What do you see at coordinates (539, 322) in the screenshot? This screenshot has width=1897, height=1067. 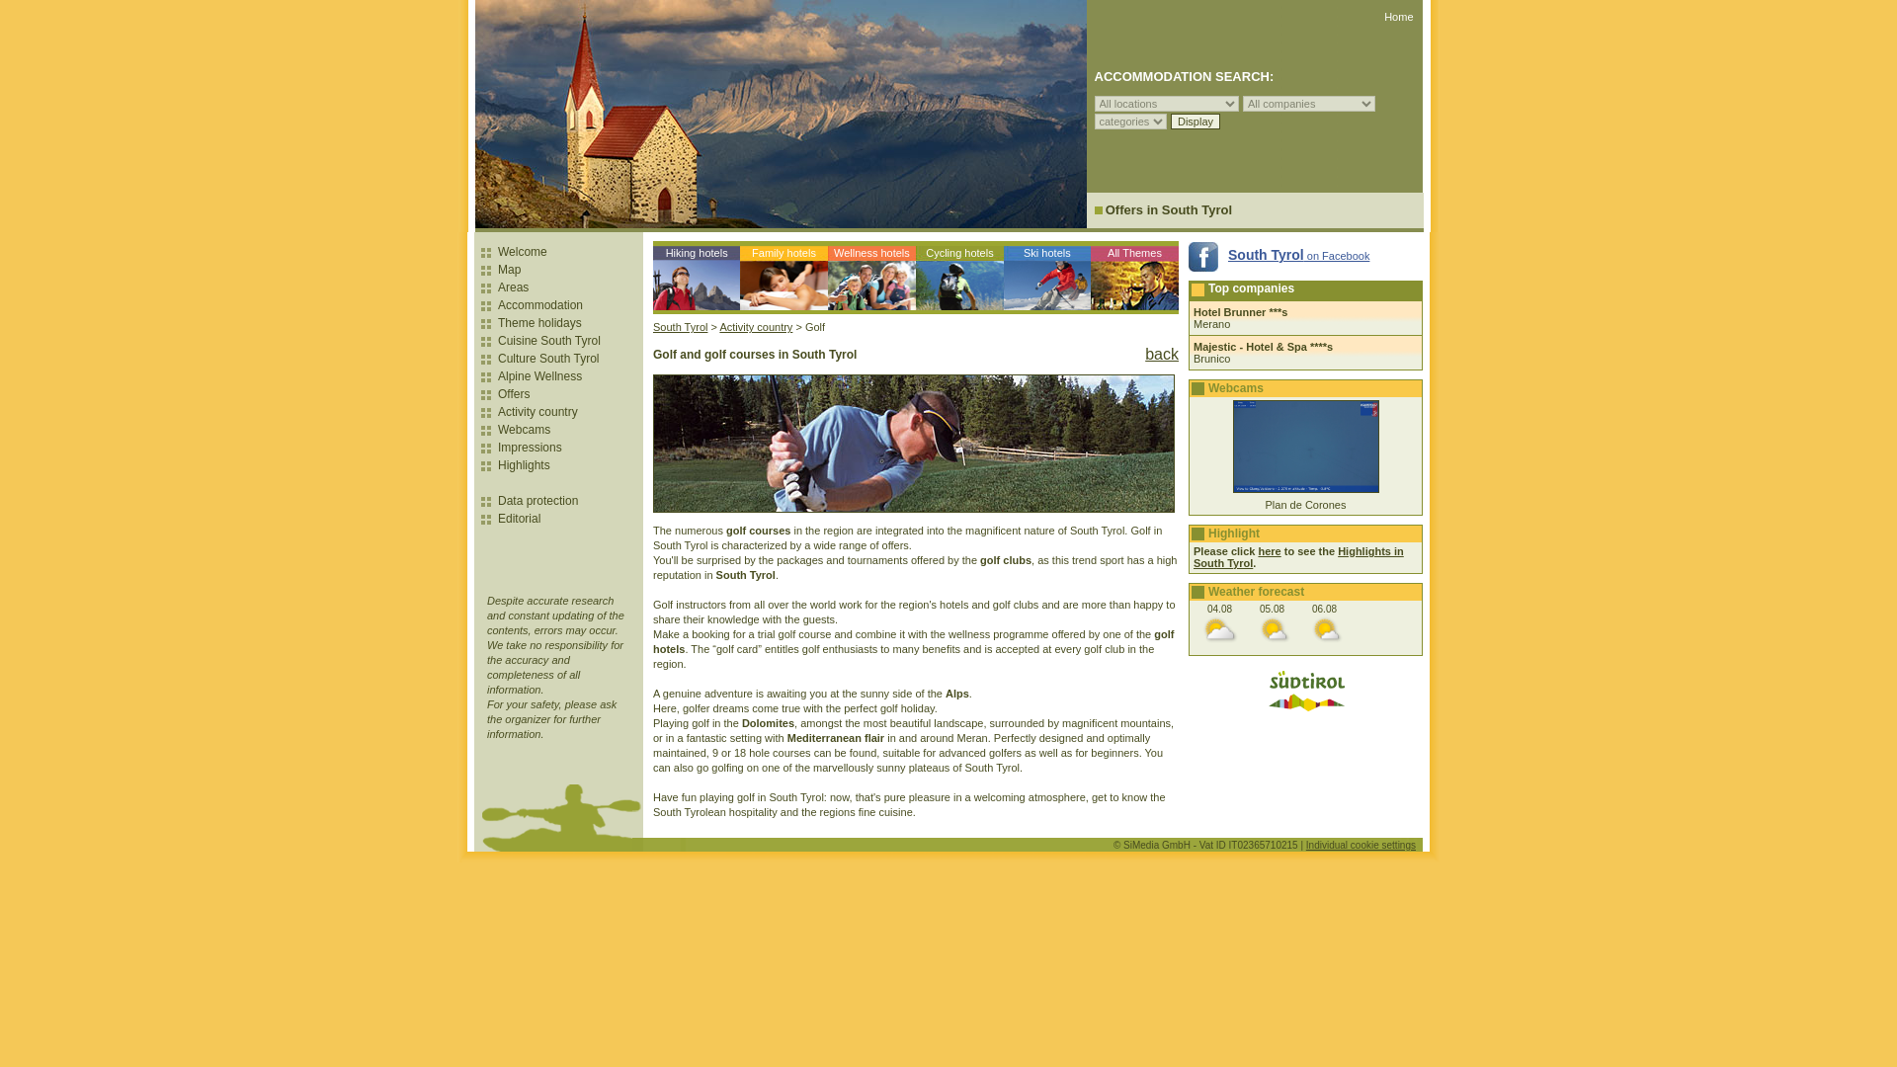 I see `Theme holidays` at bounding box center [539, 322].